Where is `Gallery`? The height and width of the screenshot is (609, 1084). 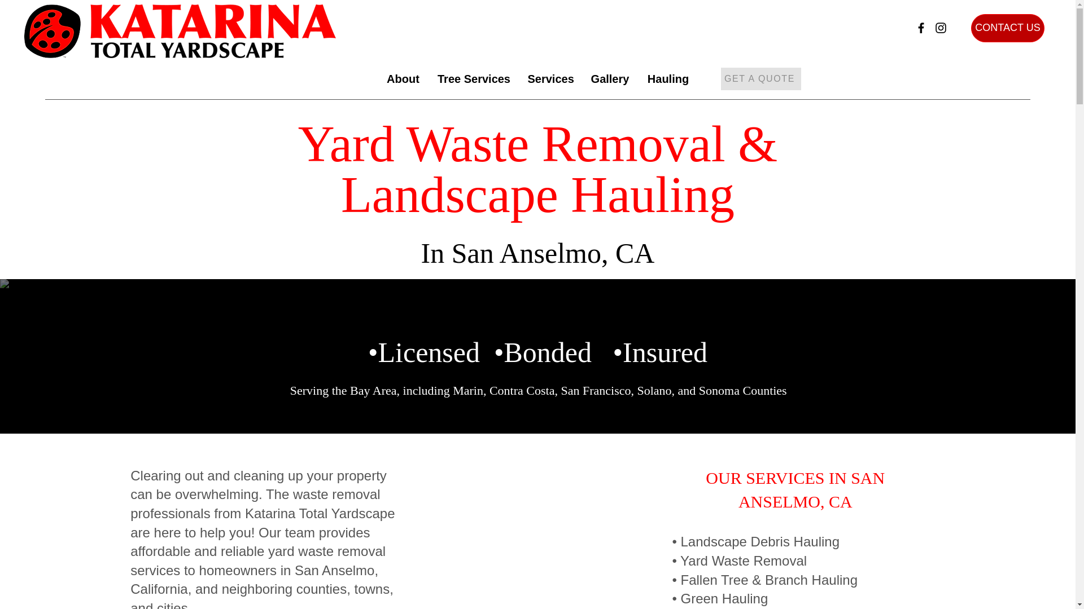
Gallery is located at coordinates (610, 79).